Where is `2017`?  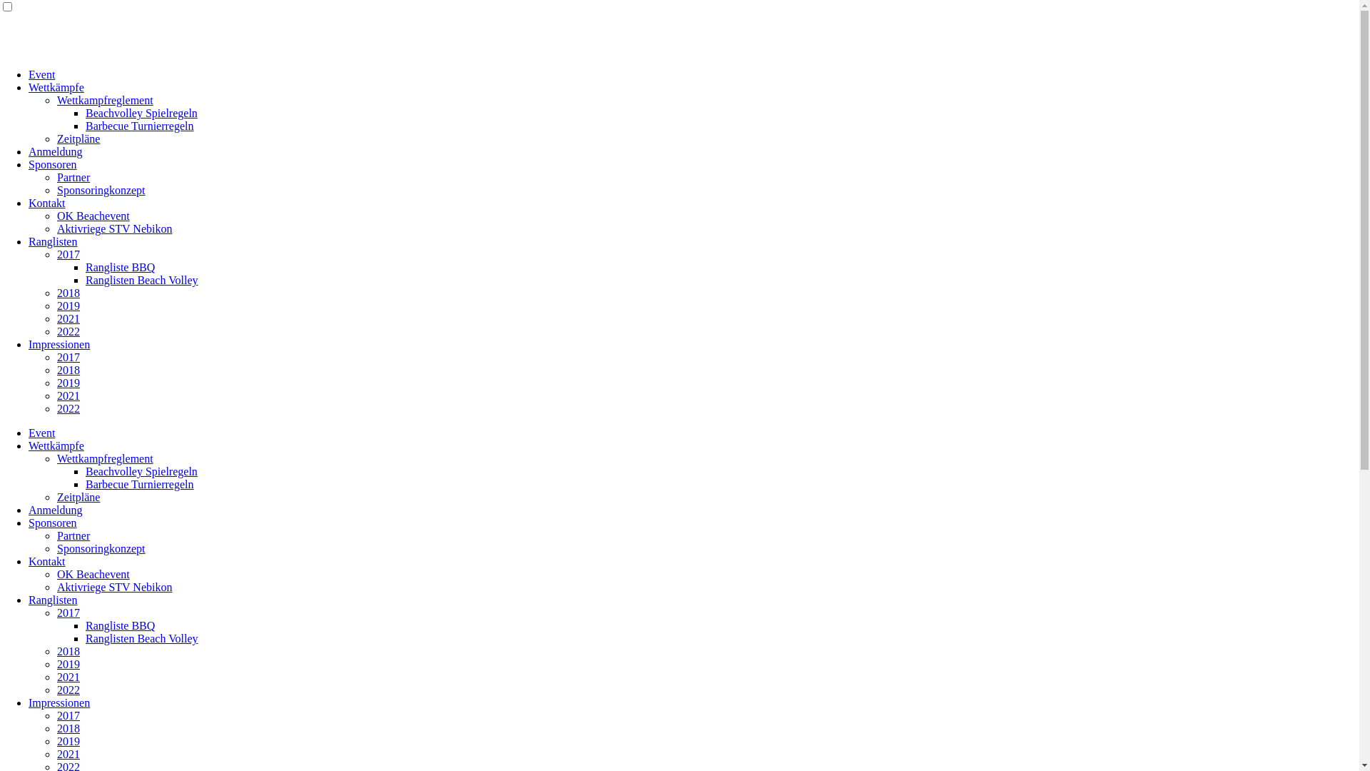
2017 is located at coordinates (68, 357).